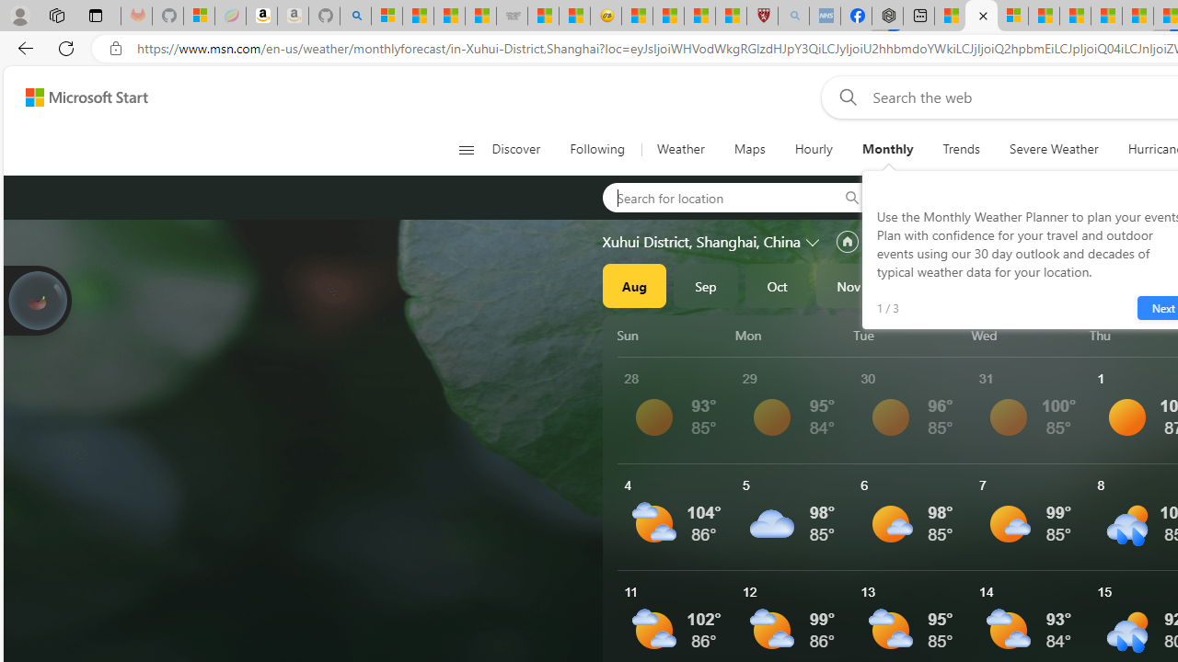 The width and height of the screenshot is (1178, 662). What do you see at coordinates (79, 97) in the screenshot?
I see `Skip to content` at bounding box center [79, 97].